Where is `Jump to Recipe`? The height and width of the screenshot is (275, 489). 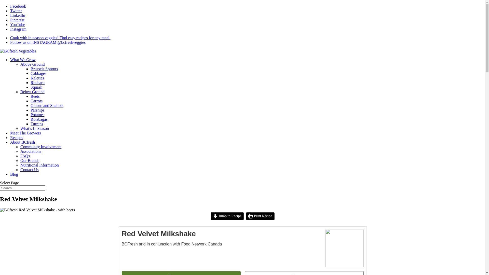
Jump to Recipe is located at coordinates (227, 216).